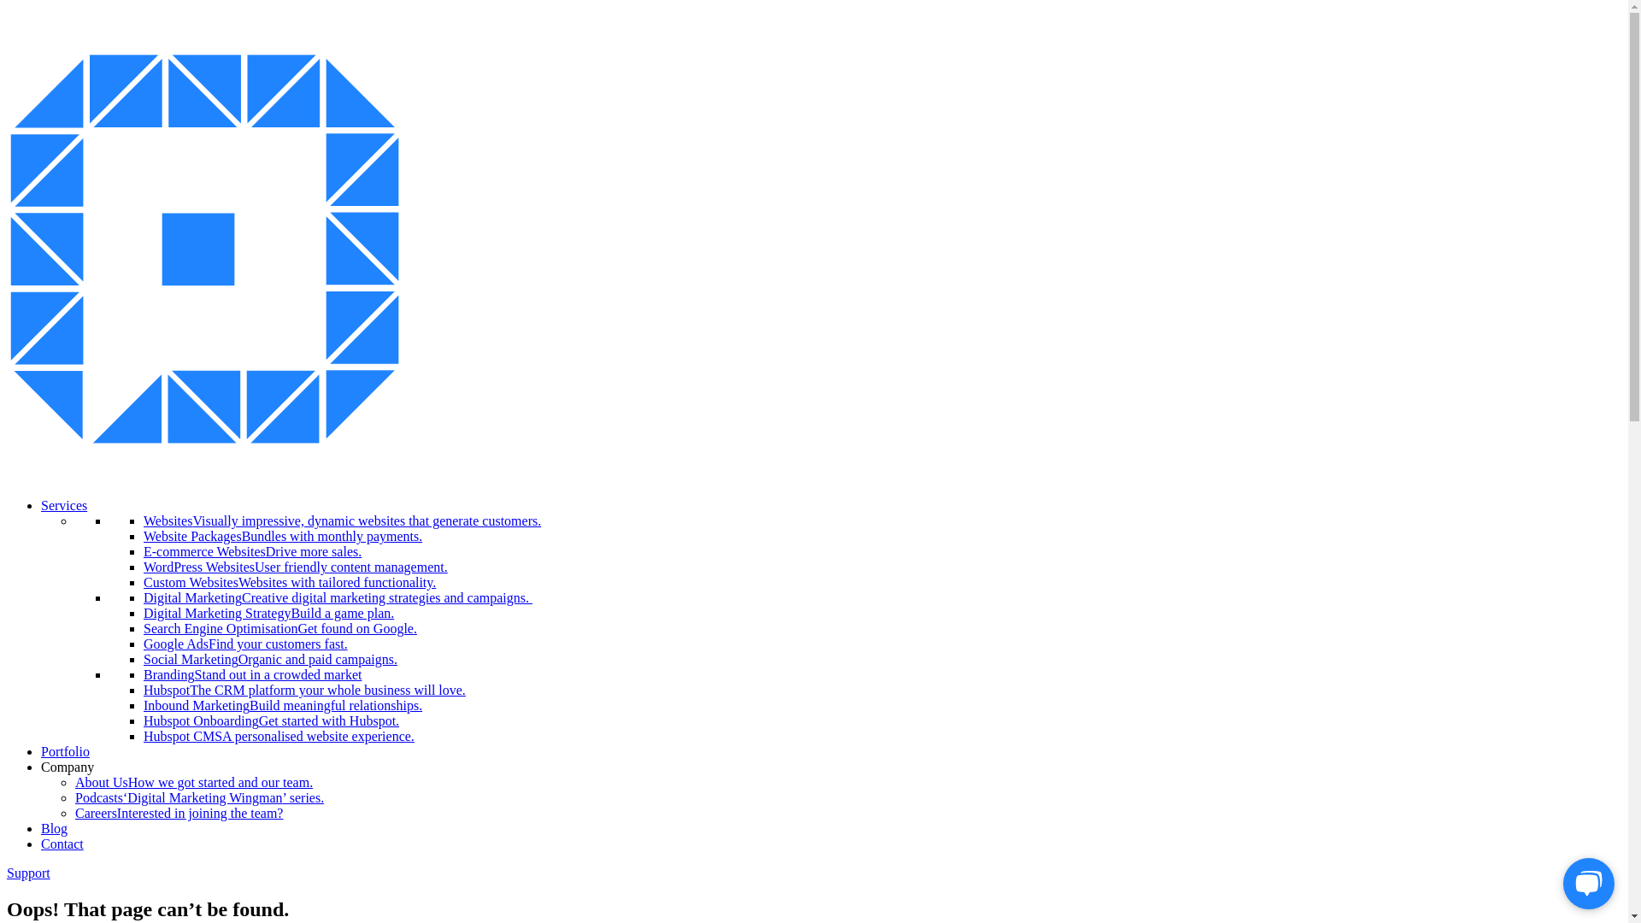 The width and height of the screenshot is (1641, 923). What do you see at coordinates (7, 7) in the screenshot?
I see `Skip to content` at bounding box center [7, 7].